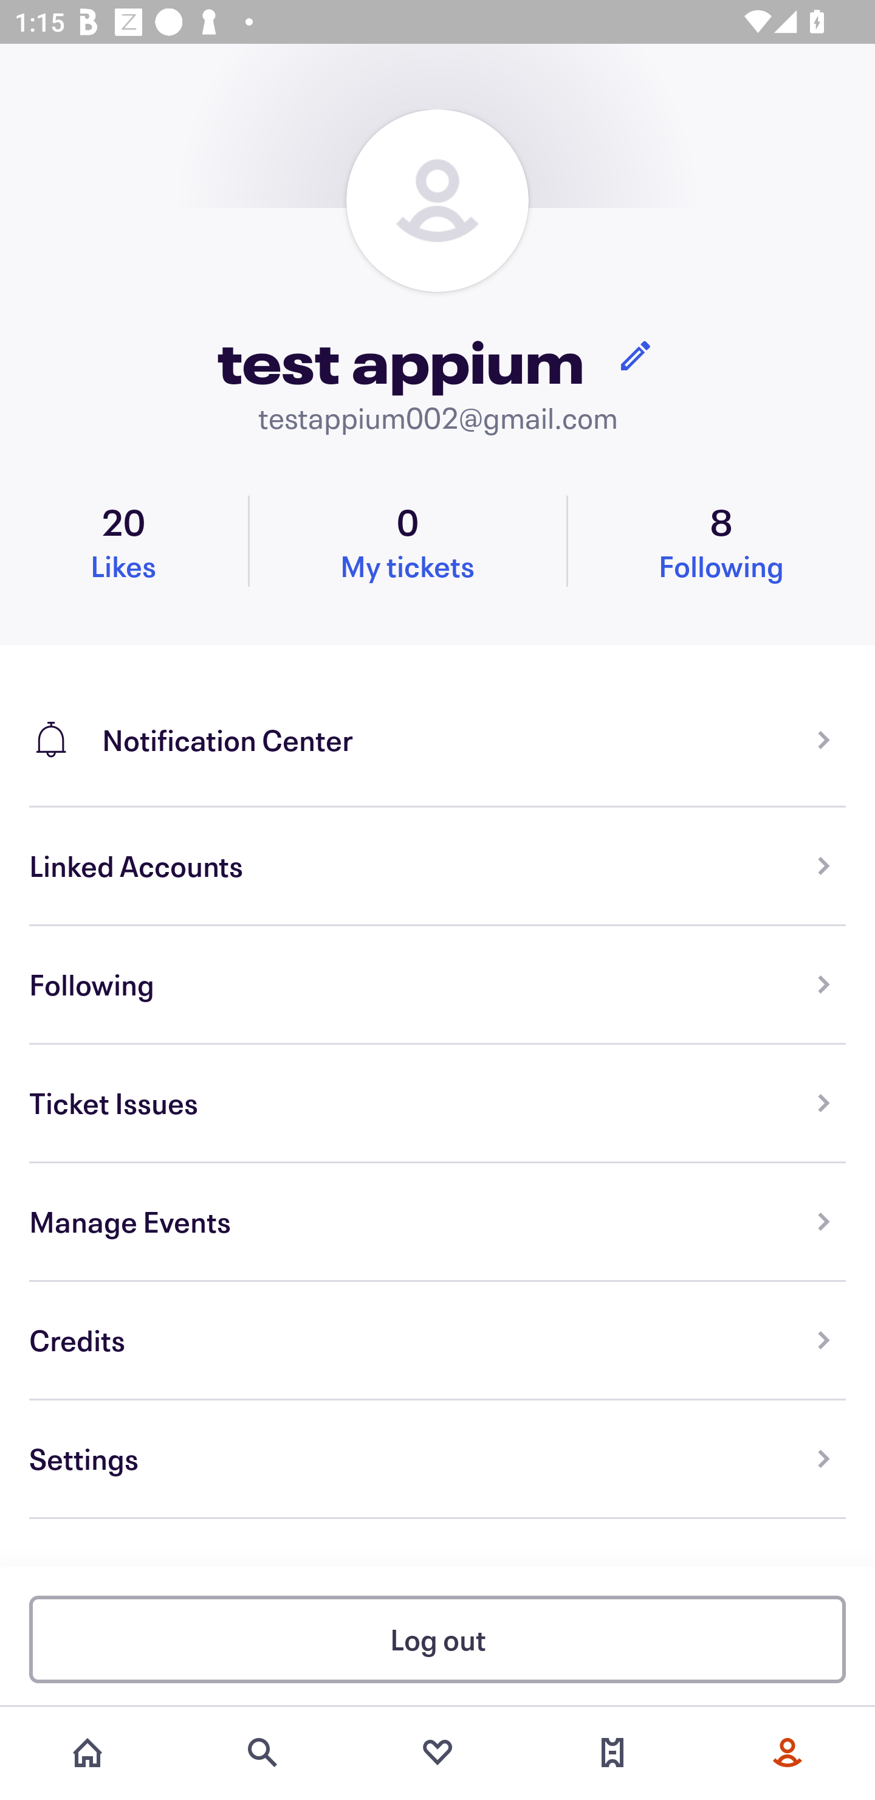 The image size is (875, 1800). What do you see at coordinates (407, 541) in the screenshot?
I see `0 My tickets` at bounding box center [407, 541].